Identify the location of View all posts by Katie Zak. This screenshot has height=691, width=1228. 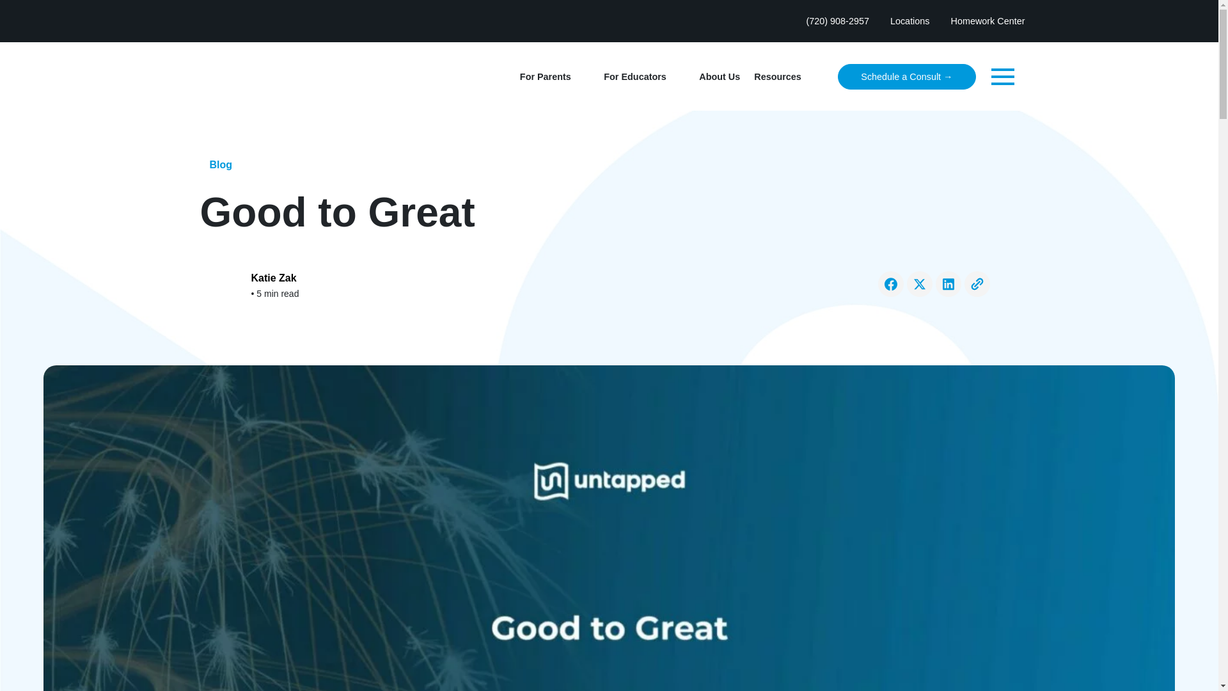
(272, 278).